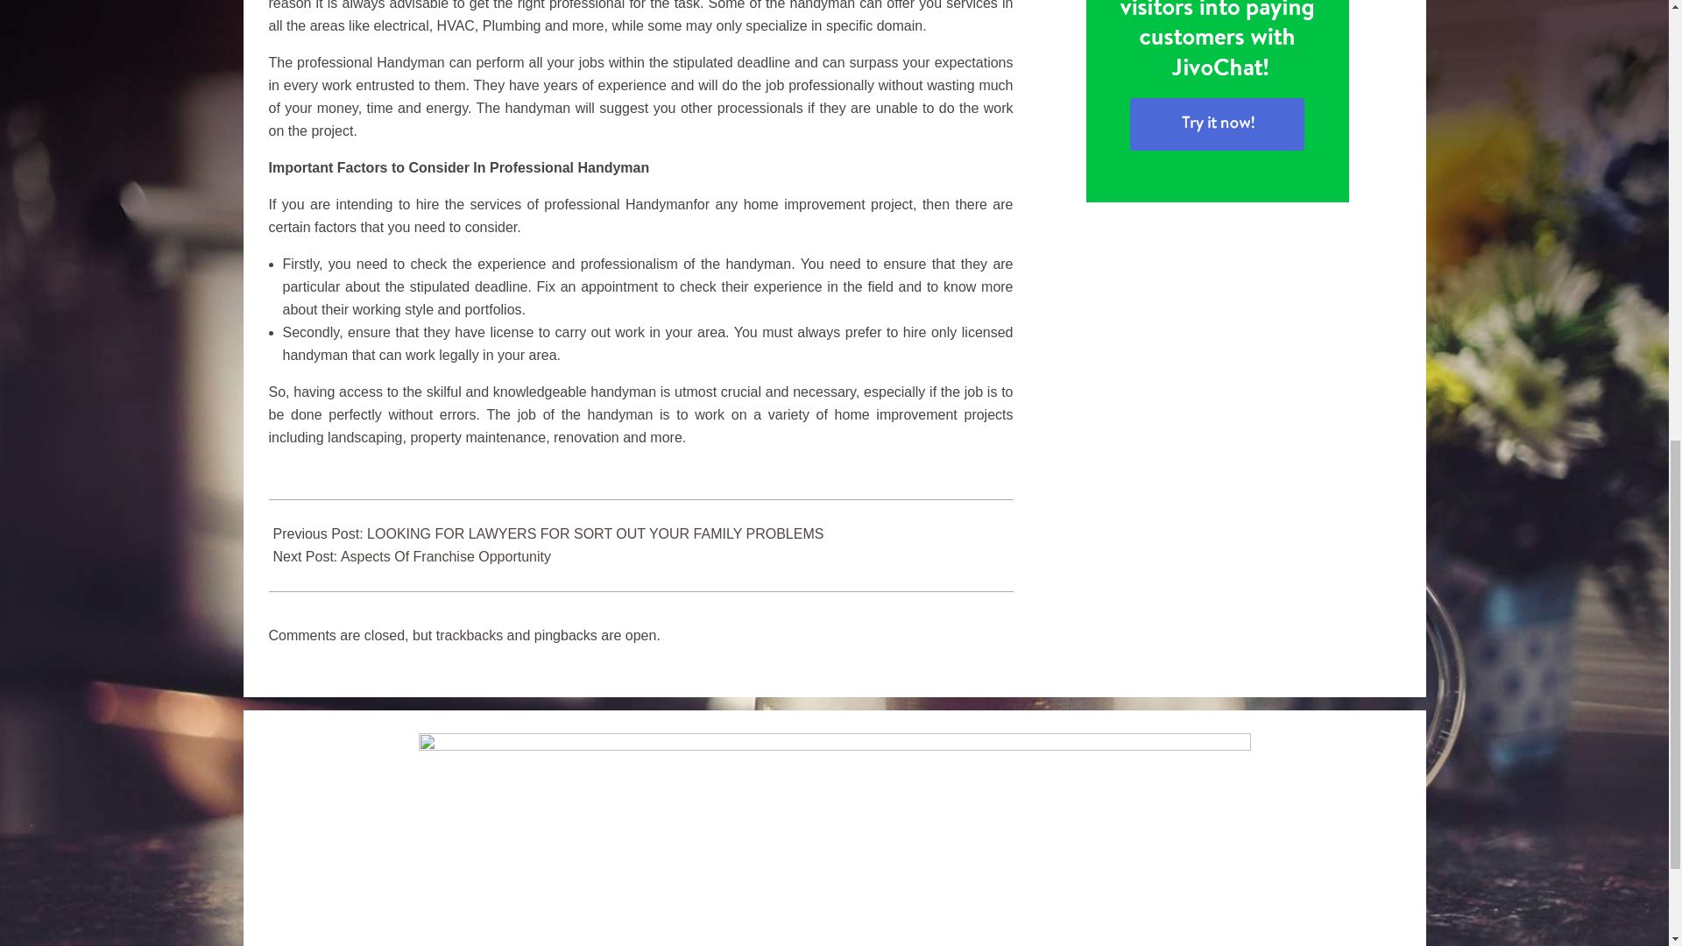 The image size is (1682, 946). Describe the element at coordinates (595, 533) in the screenshot. I see `LOOKING FOR LAWYERS FOR SORT OUT YOUR FAMILY PROBLEMS` at that location.